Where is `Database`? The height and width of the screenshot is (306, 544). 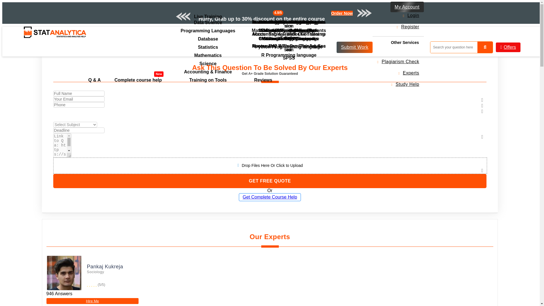 Database is located at coordinates (208, 16).